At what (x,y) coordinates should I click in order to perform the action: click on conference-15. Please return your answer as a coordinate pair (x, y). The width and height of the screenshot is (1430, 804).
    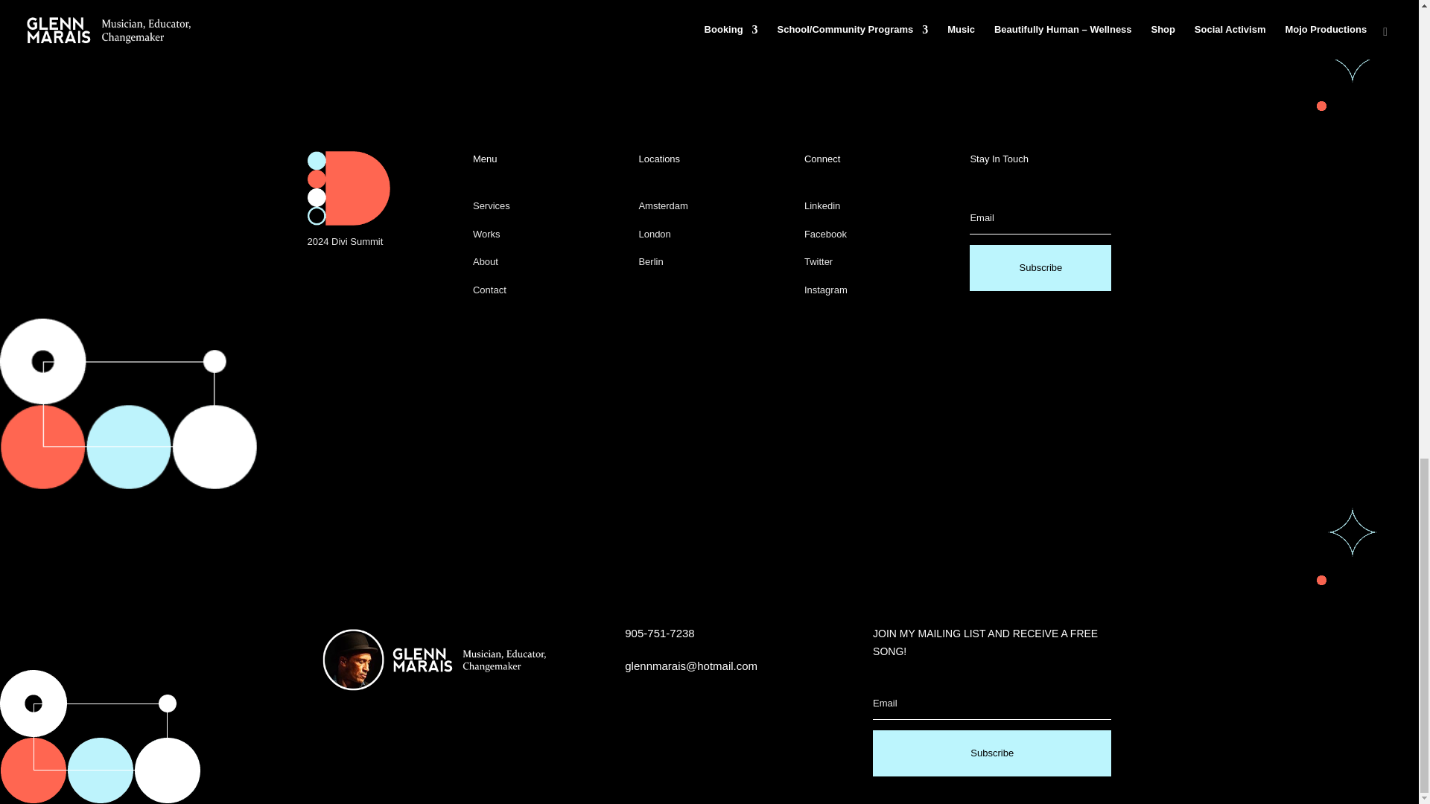
    Looking at the image, I should click on (348, 188).